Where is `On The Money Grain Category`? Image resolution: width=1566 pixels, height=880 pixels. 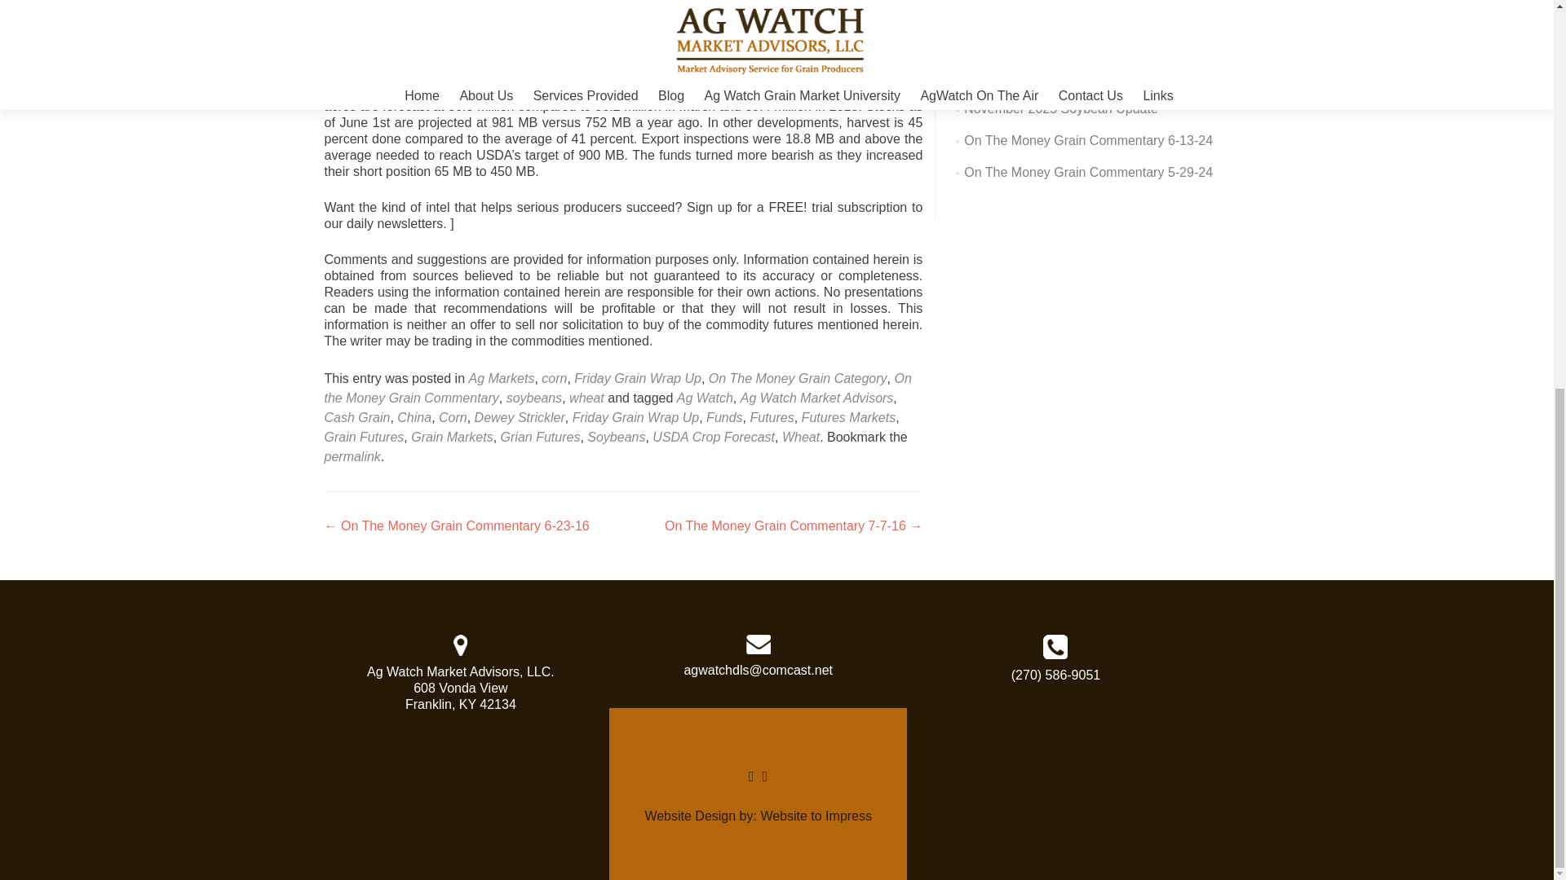 On The Money Grain Category is located at coordinates (798, 378).